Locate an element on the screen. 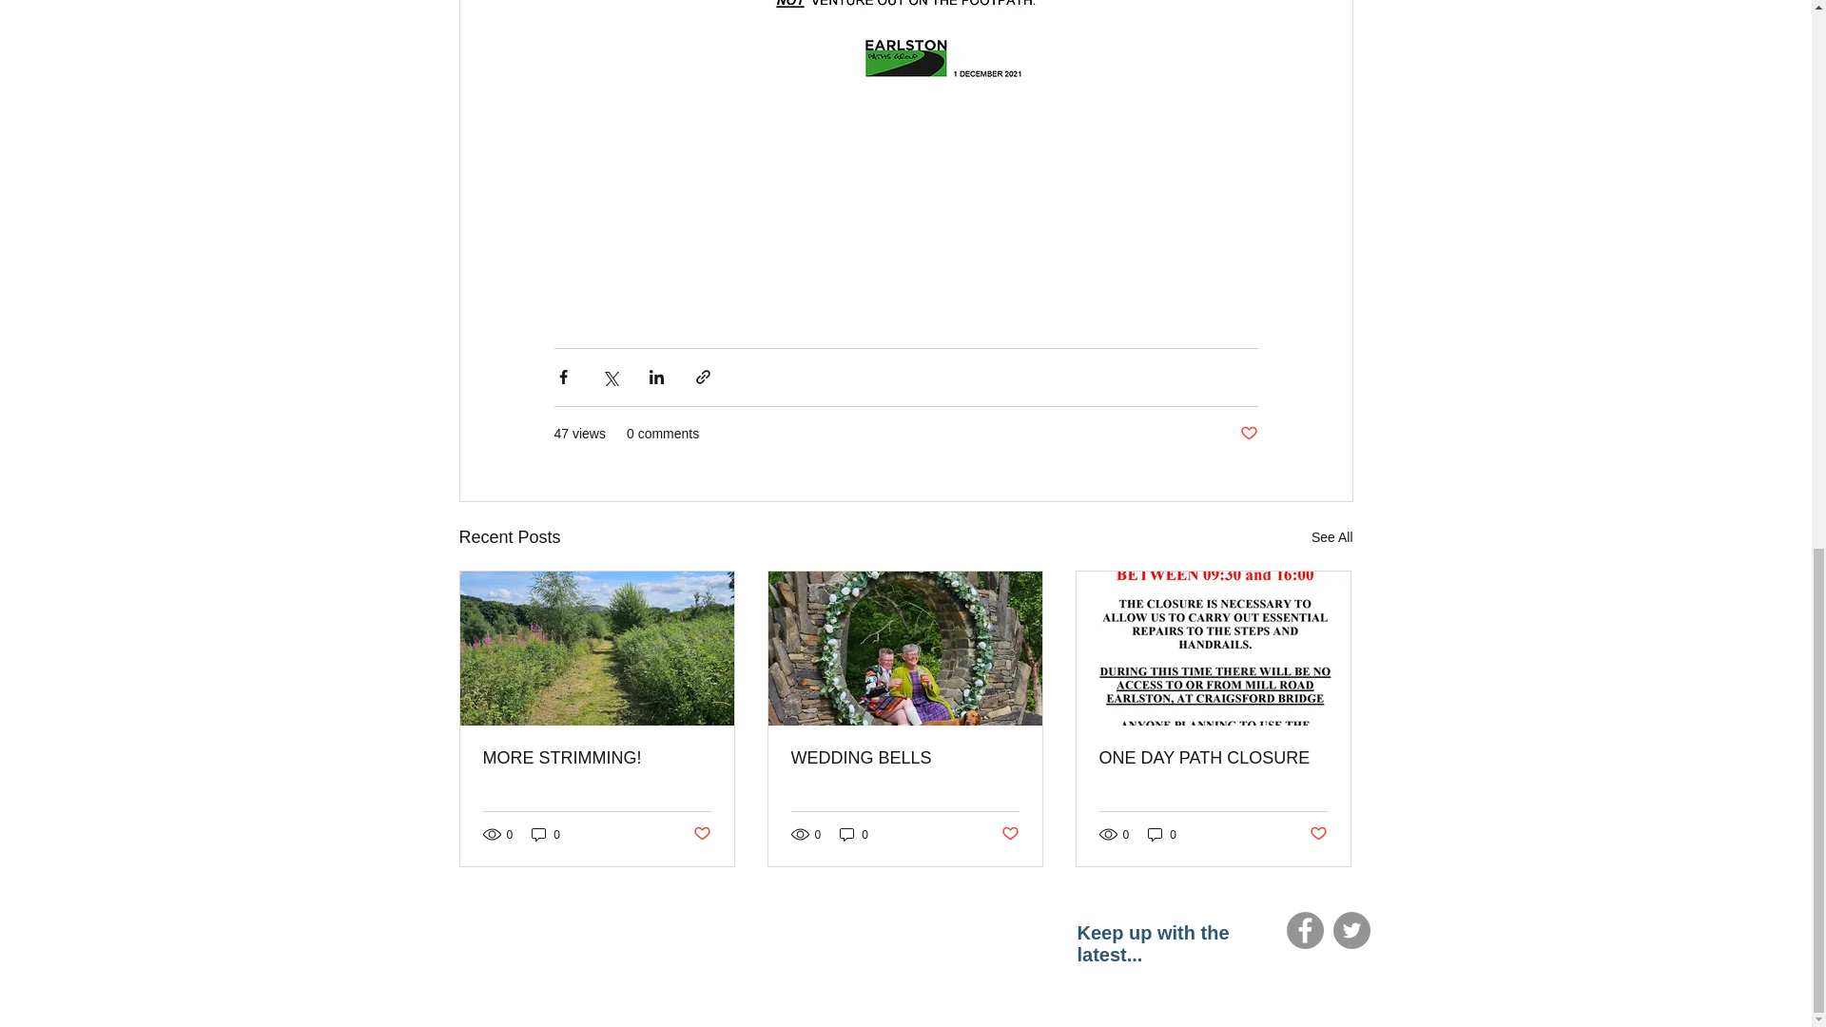 This screenshot has width=1826, height=1027. 0 is located at coordinates (854, 834).